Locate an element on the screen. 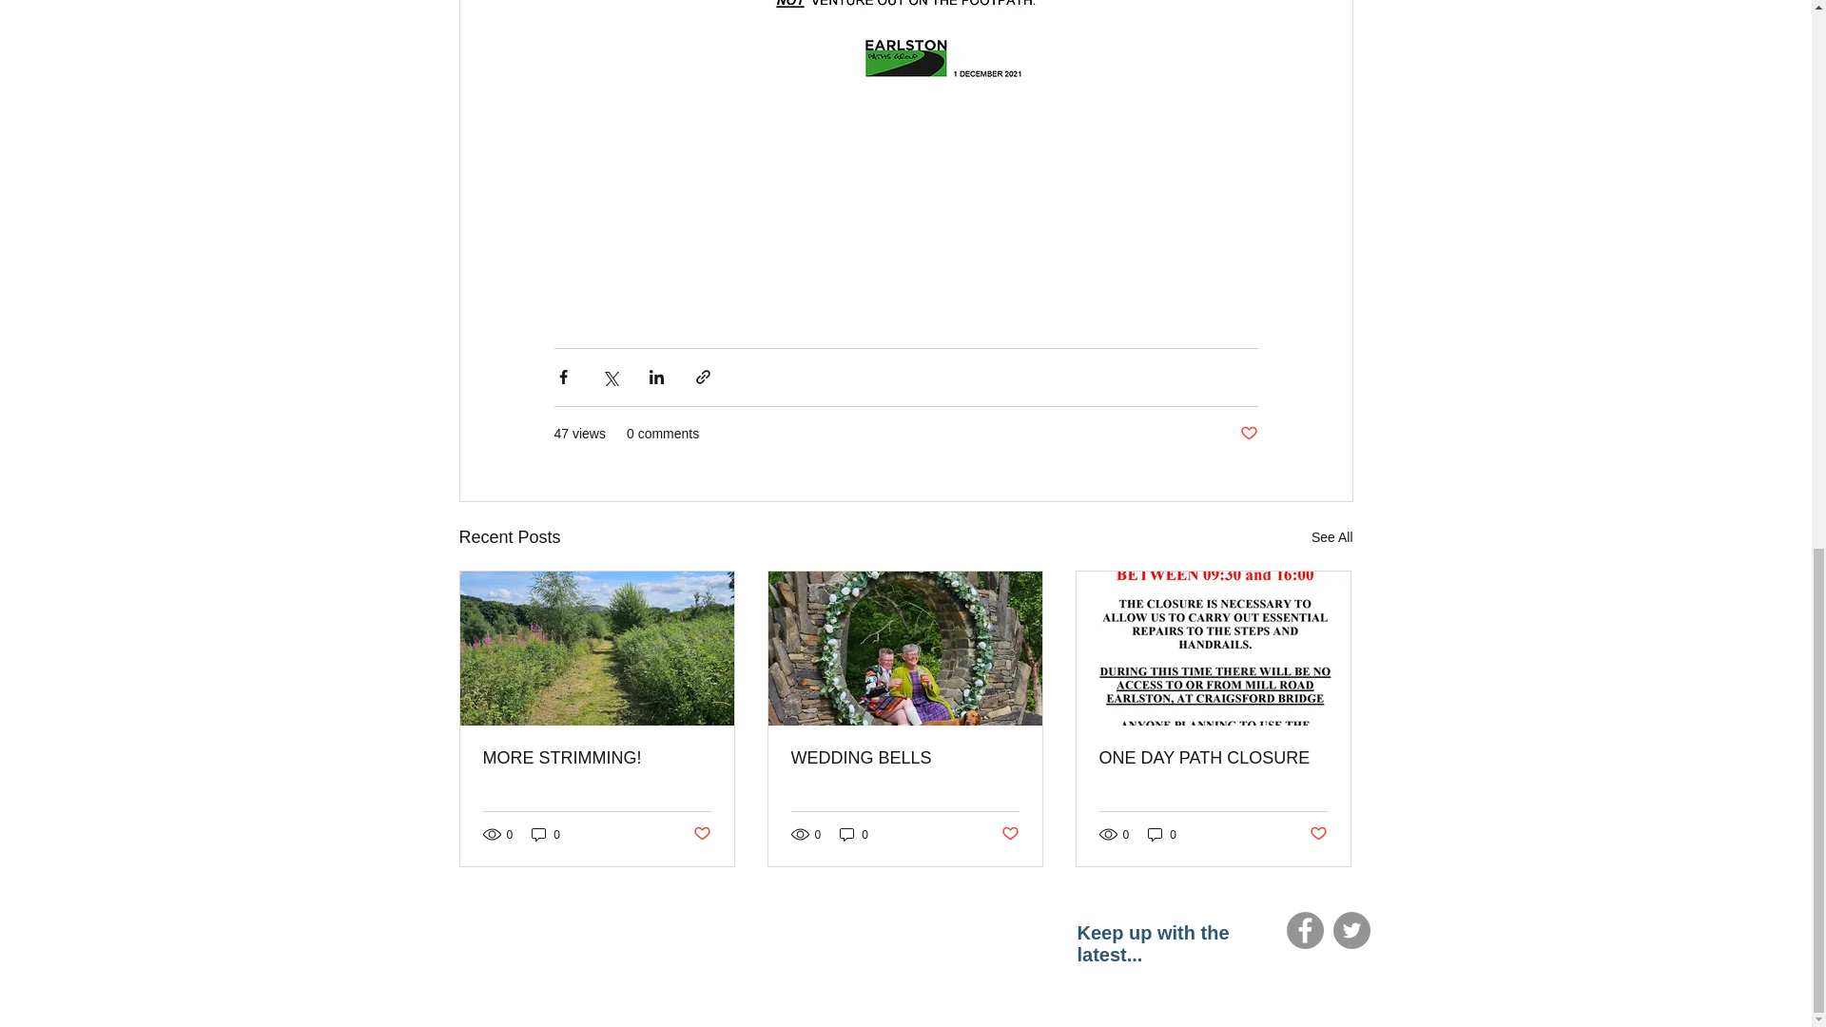 This screenshot has width=1826, height=1027. 0 is located at coordinates (854, 834).